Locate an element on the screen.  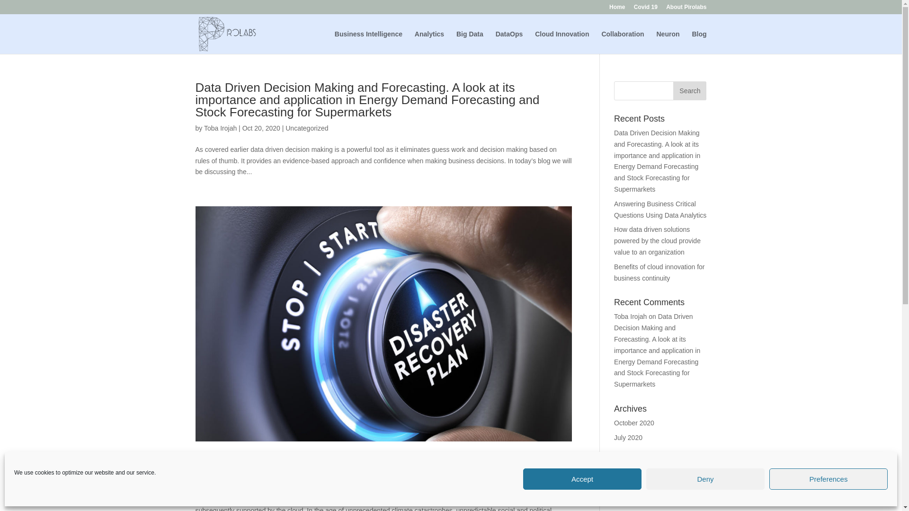
Cloud Innovation is located at coordinates (562, 42).